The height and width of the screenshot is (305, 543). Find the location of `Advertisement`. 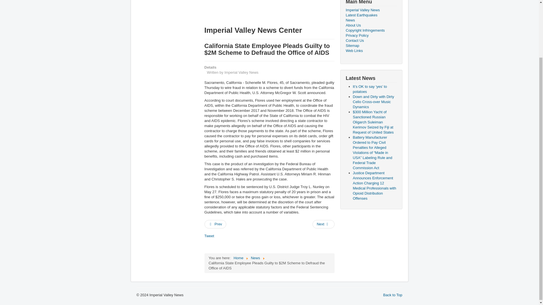

Advertisement is located at coordinates (159, 81).